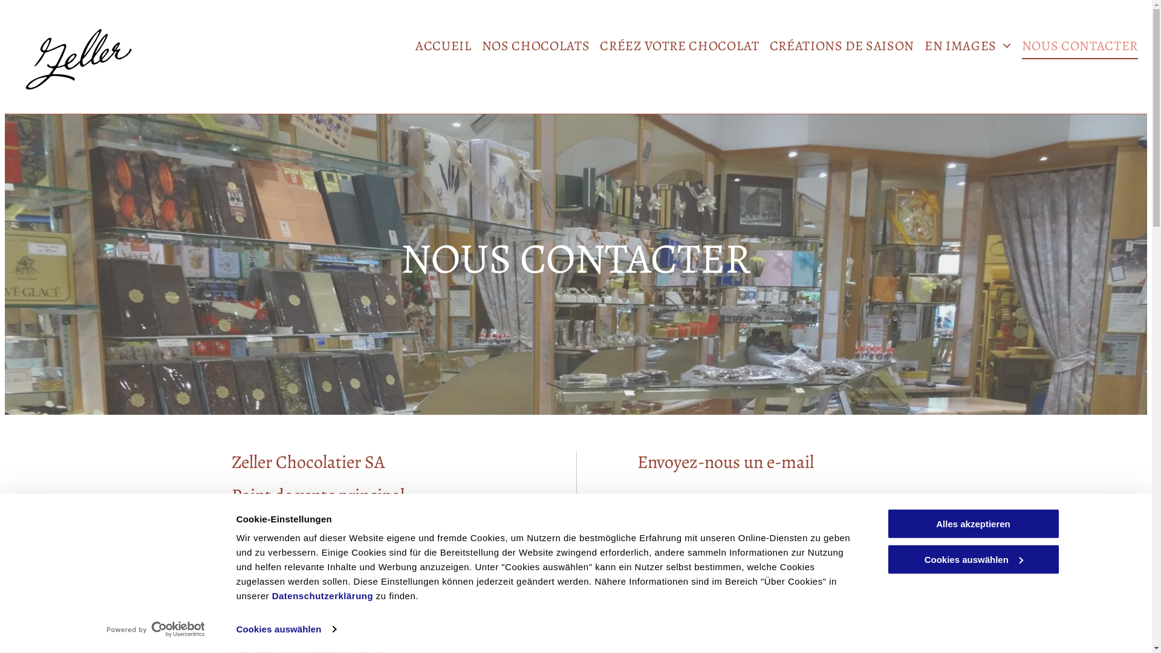 This screenshot has height=653, width=1161. Describe the element at coordinates (313, 567) in the screenshot. I see `022 311 50 26` at that location.